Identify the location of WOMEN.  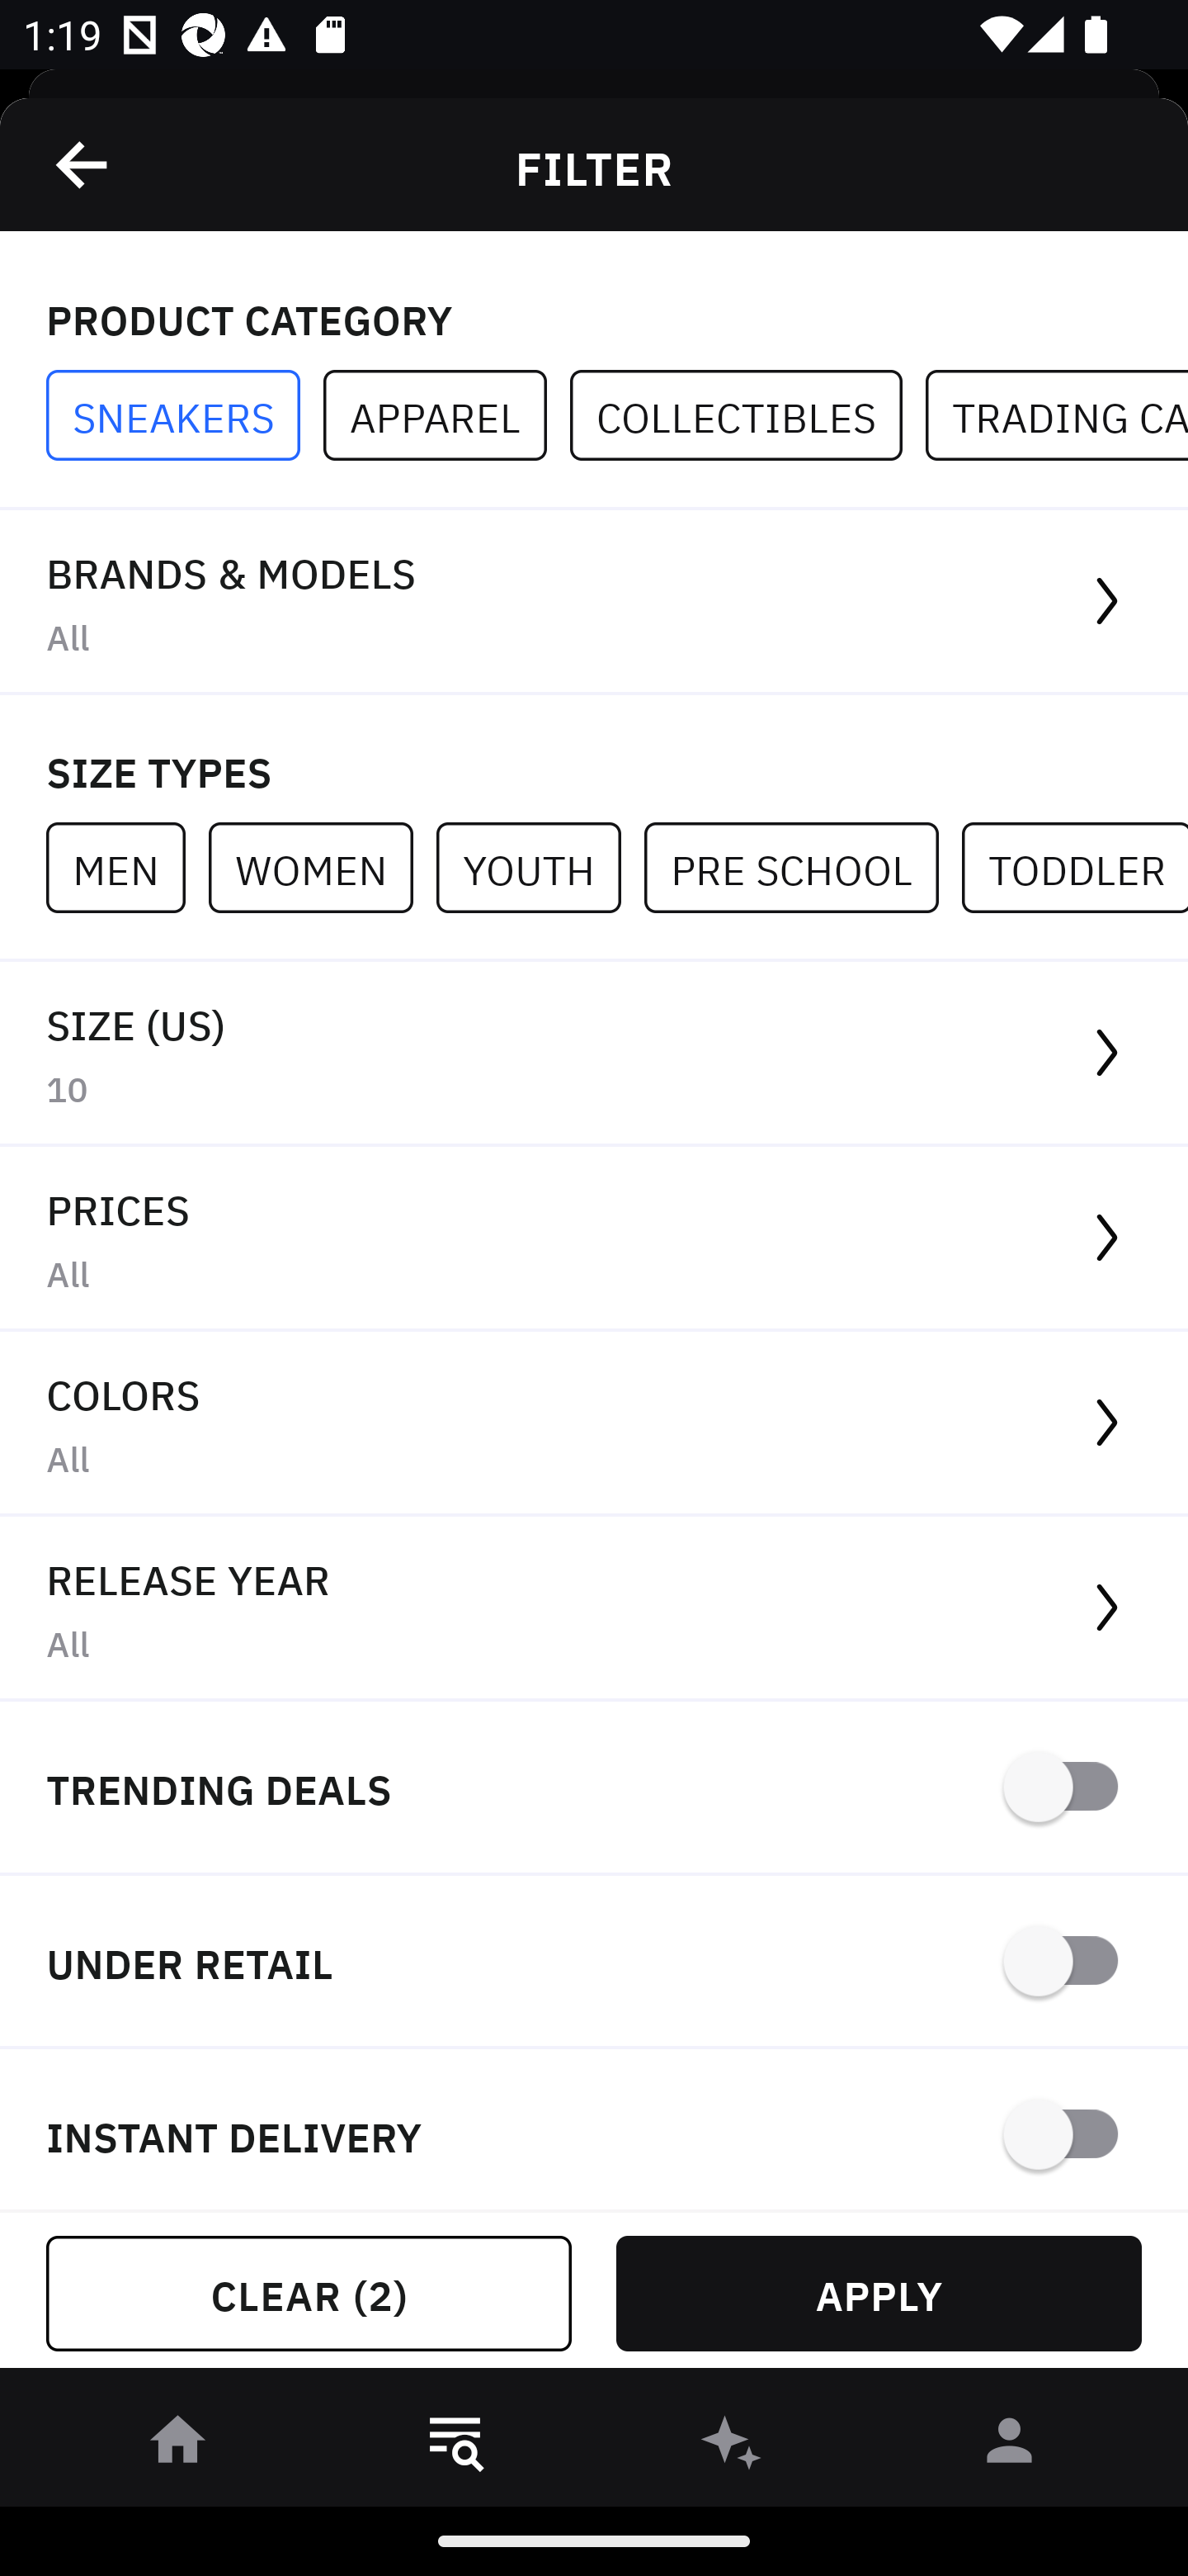
(322, 867).